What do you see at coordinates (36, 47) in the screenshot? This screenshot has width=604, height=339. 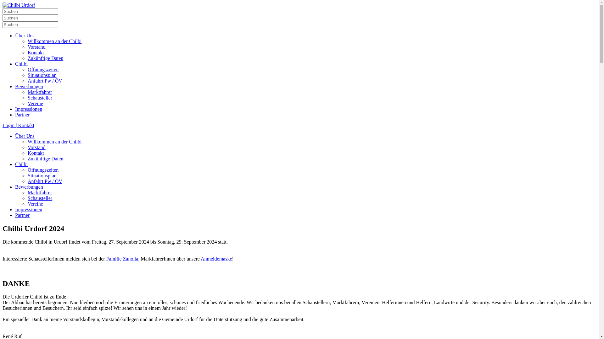 I see `Vorstand` at bounding box center [36, 47].